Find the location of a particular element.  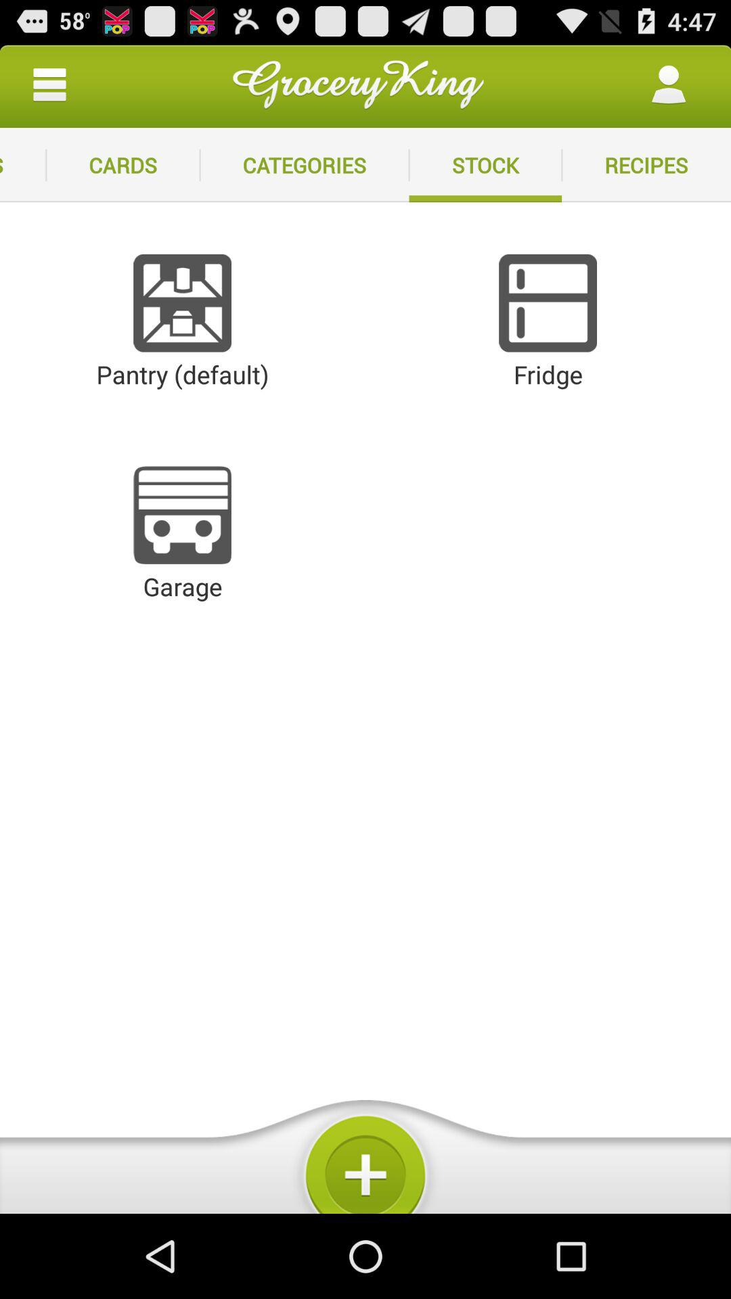

turn off the stock app is located at coordinates (485, 165).